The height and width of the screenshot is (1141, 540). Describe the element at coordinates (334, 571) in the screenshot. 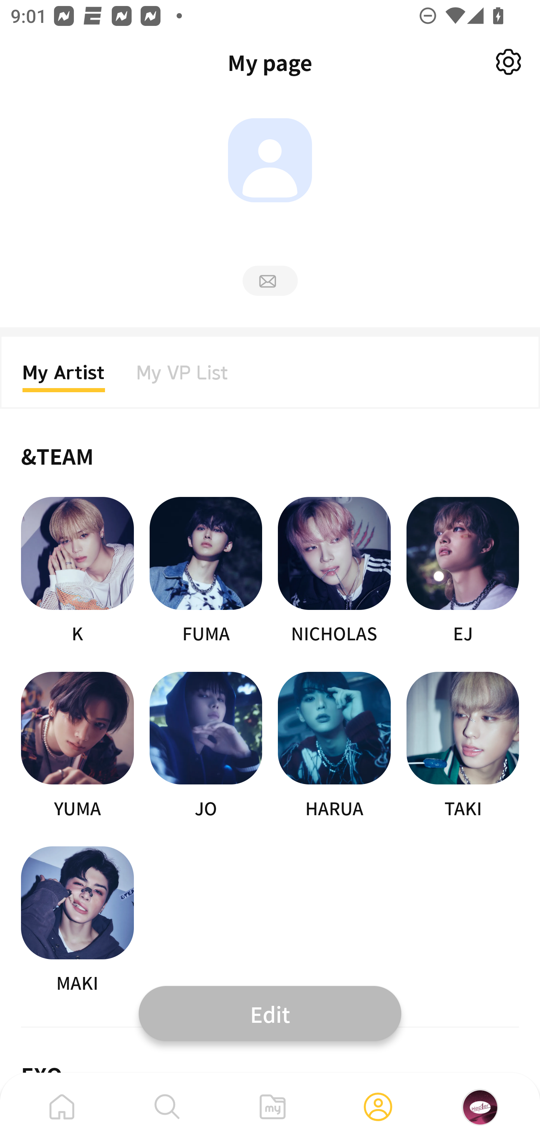

I see `NICHOLAS` at that location.